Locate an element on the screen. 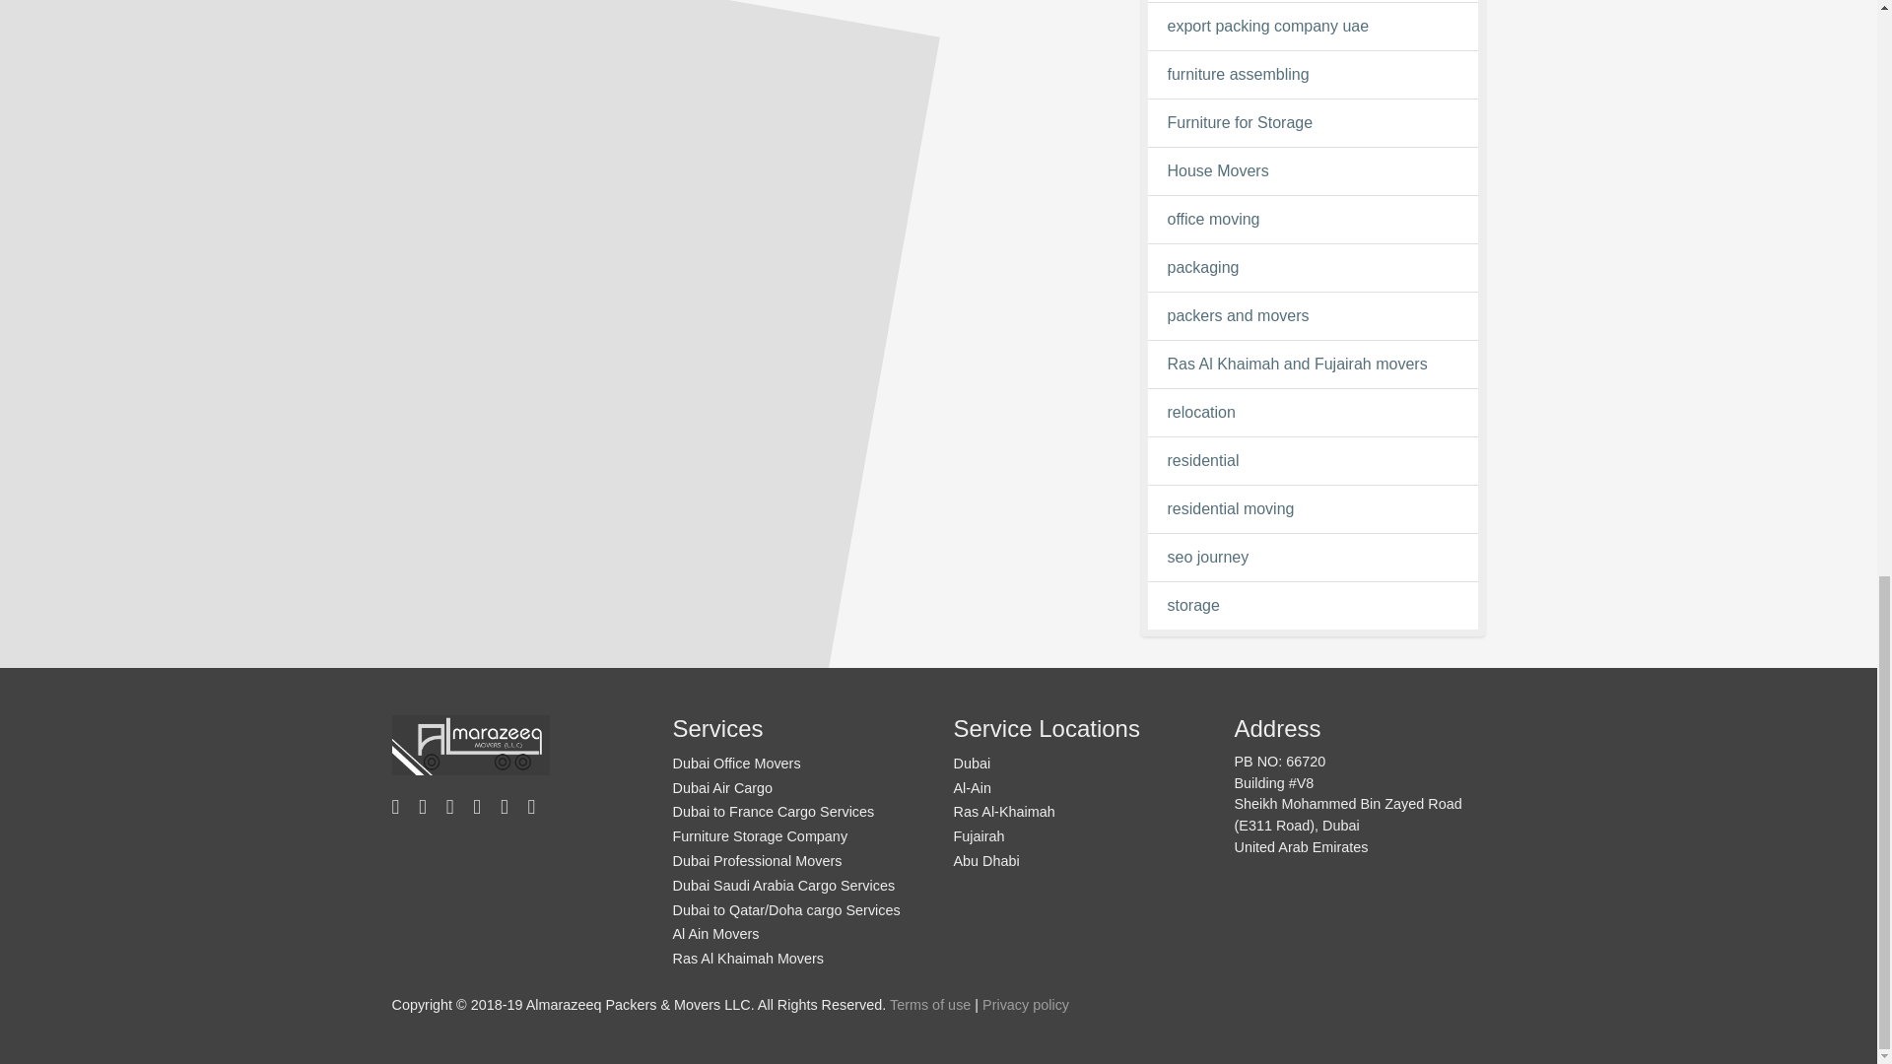 The width and height of the screenshot is (1892, 1064). Ras Al Khaimah and Fujairah movers is located at coordinates (1313, 365).